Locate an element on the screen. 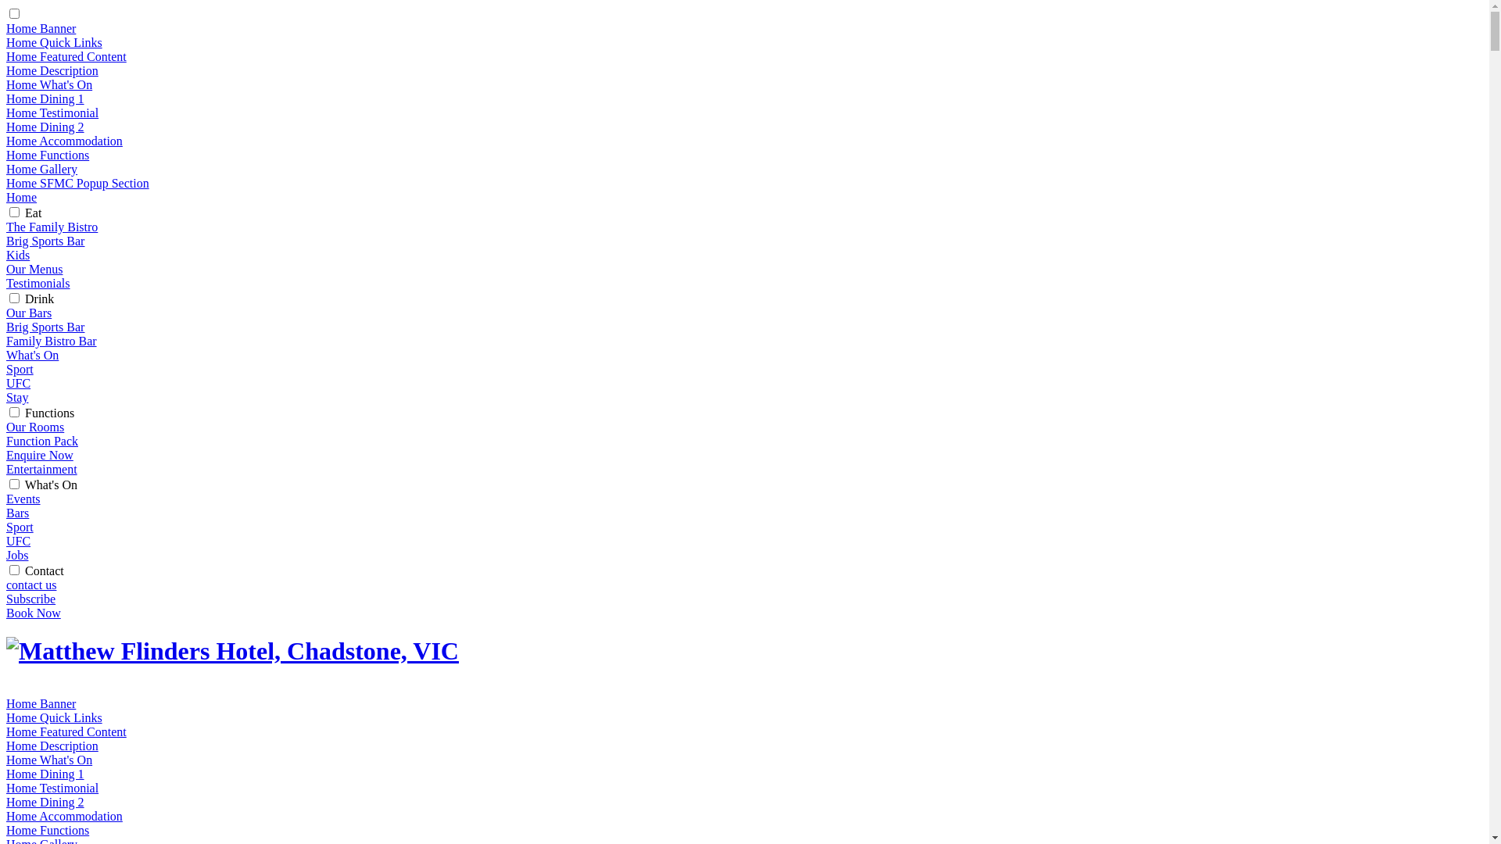  Sport is located at coordinates (20, 369).